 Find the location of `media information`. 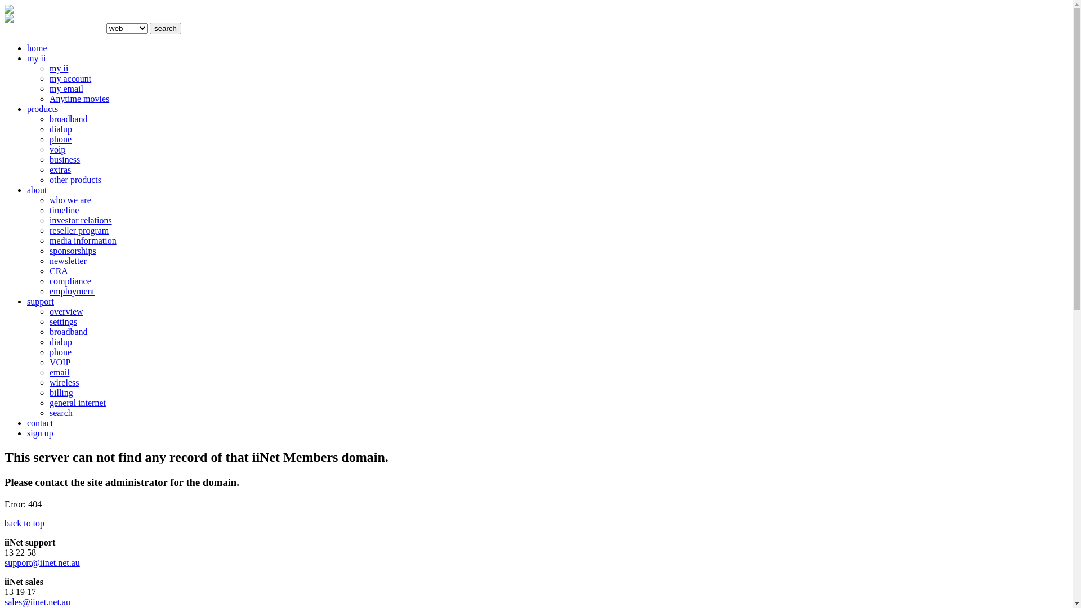

media information is located at coordinates (83, 241).